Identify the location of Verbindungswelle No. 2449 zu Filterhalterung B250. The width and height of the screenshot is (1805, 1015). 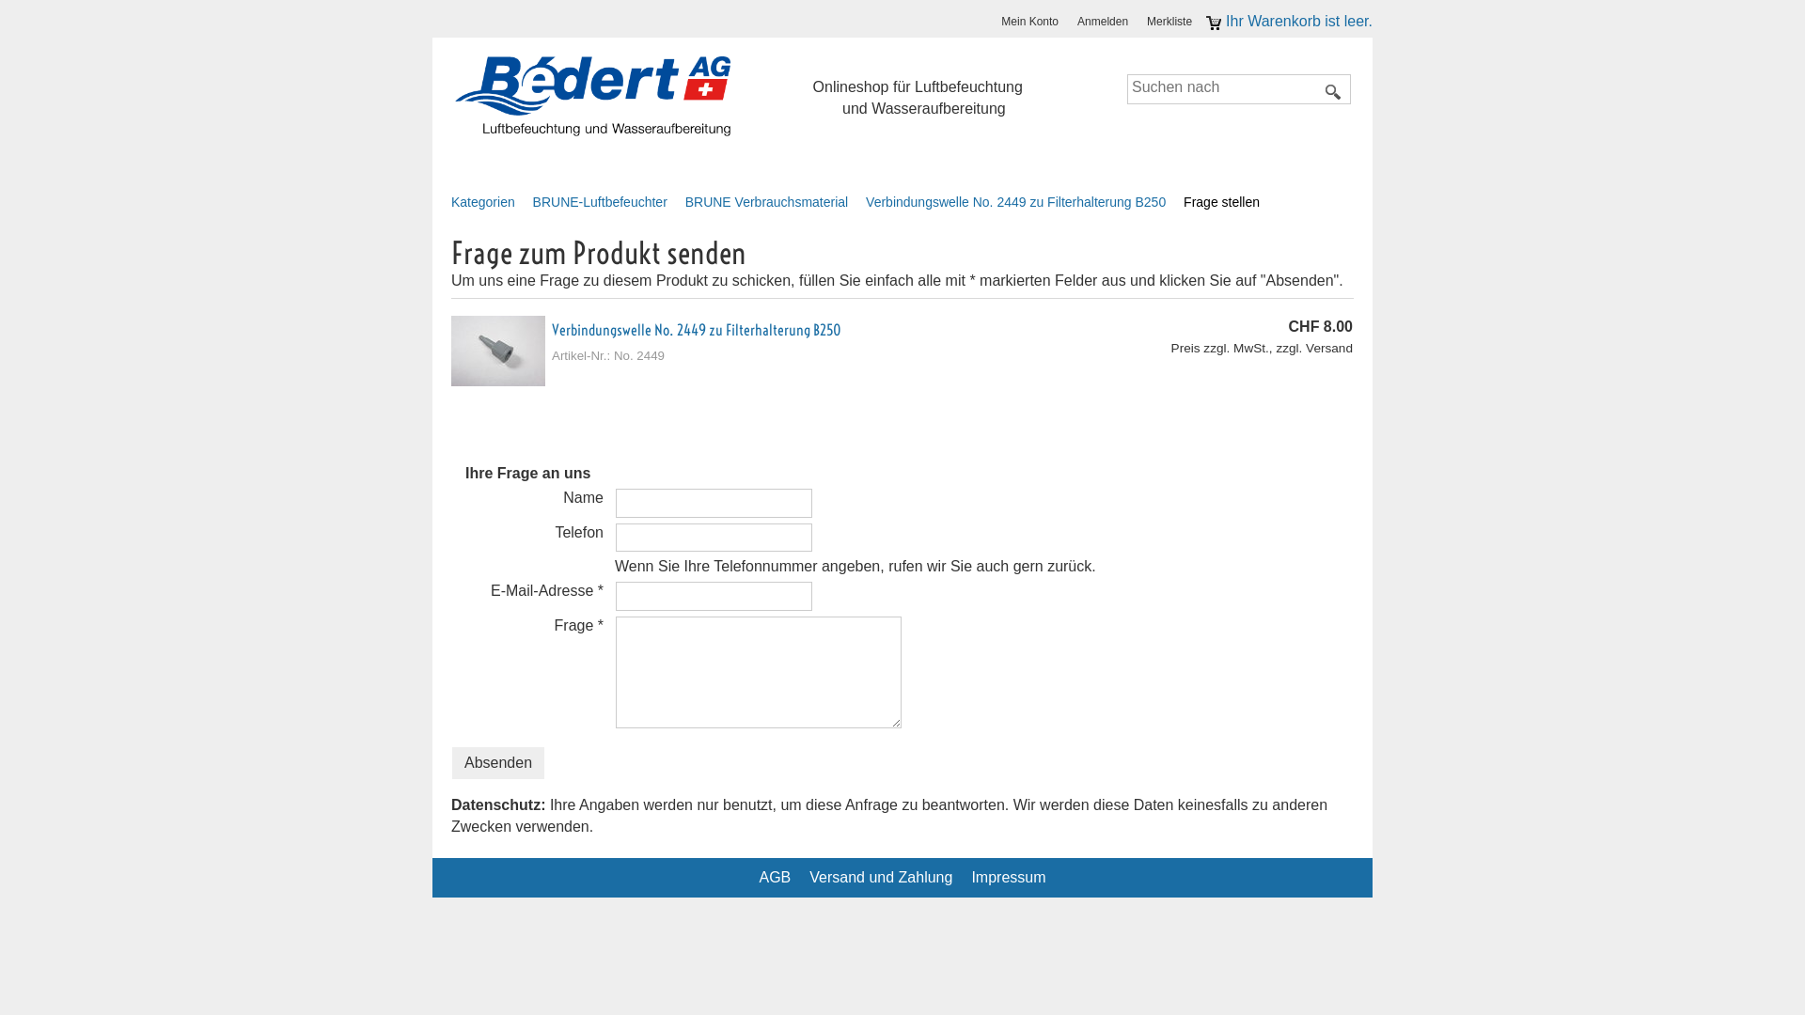
(697, 330).